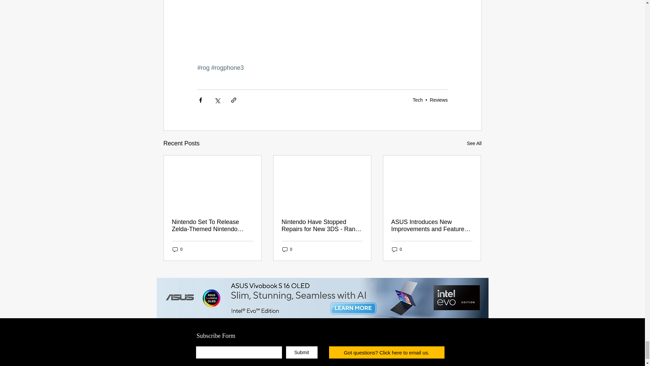 Image resolution: width=650 pixels, height=366 pixels. Describe the element at coordinates (386, 352) in the screenshot. I see `Got questions? Click here to email us.` at that location.